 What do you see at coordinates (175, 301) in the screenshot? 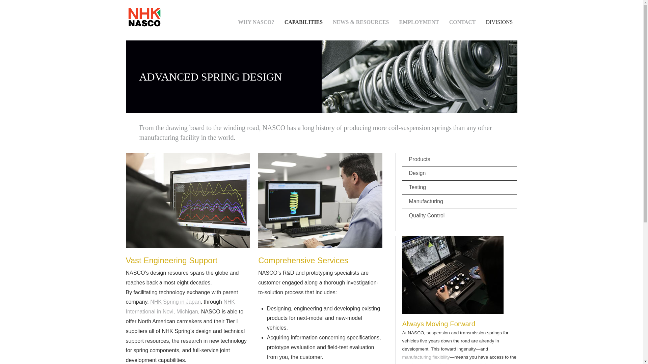
I see `NHK Spring in Japan` at bounding box center [175, 301].